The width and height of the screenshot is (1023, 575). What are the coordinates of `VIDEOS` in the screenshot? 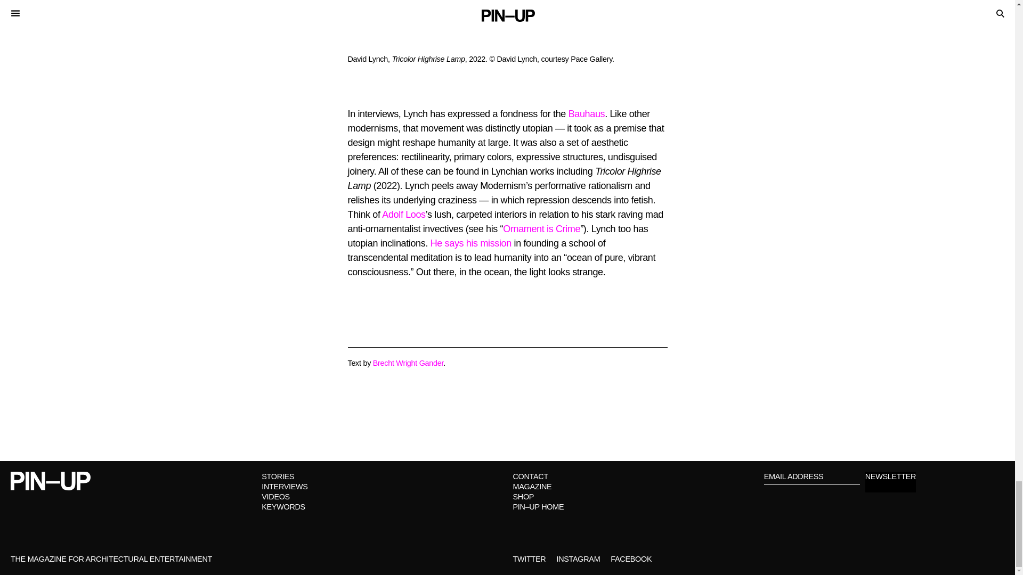 It's located at (275, 496).